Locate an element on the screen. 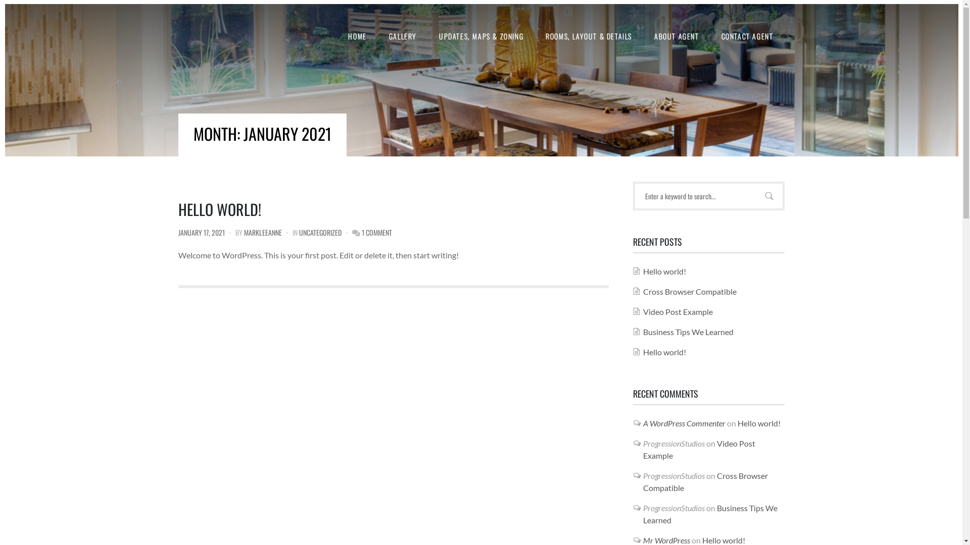 This screenshot has height=545, width=970. Cross Browser Compatible is located at coordinates (689, 292).